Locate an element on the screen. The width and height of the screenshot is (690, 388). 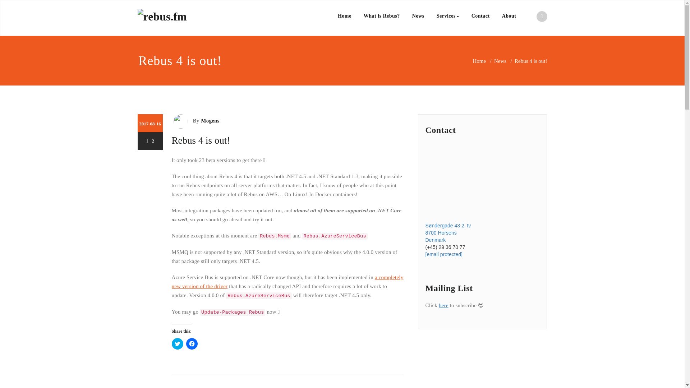
About is located at coordinates (509, 16).